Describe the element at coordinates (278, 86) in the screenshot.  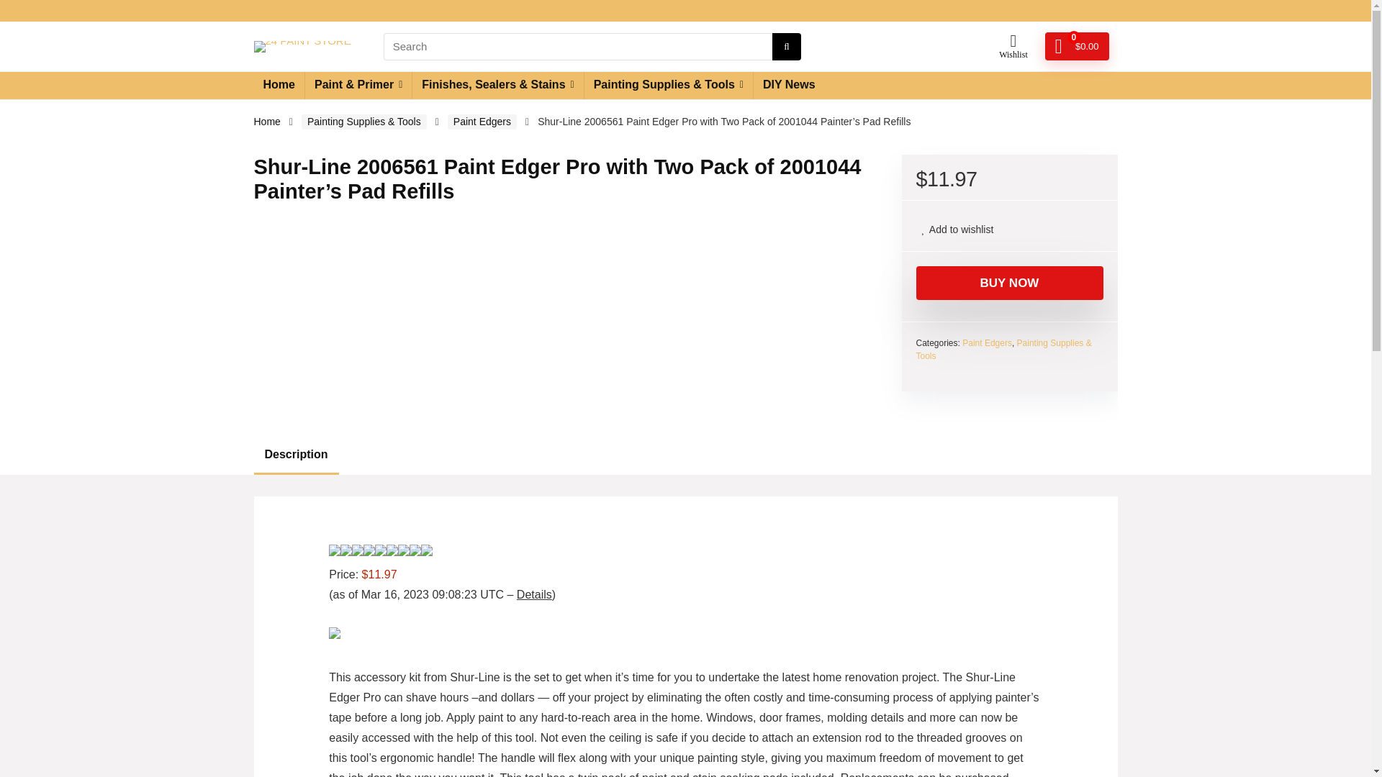
I see `Home` at that location.